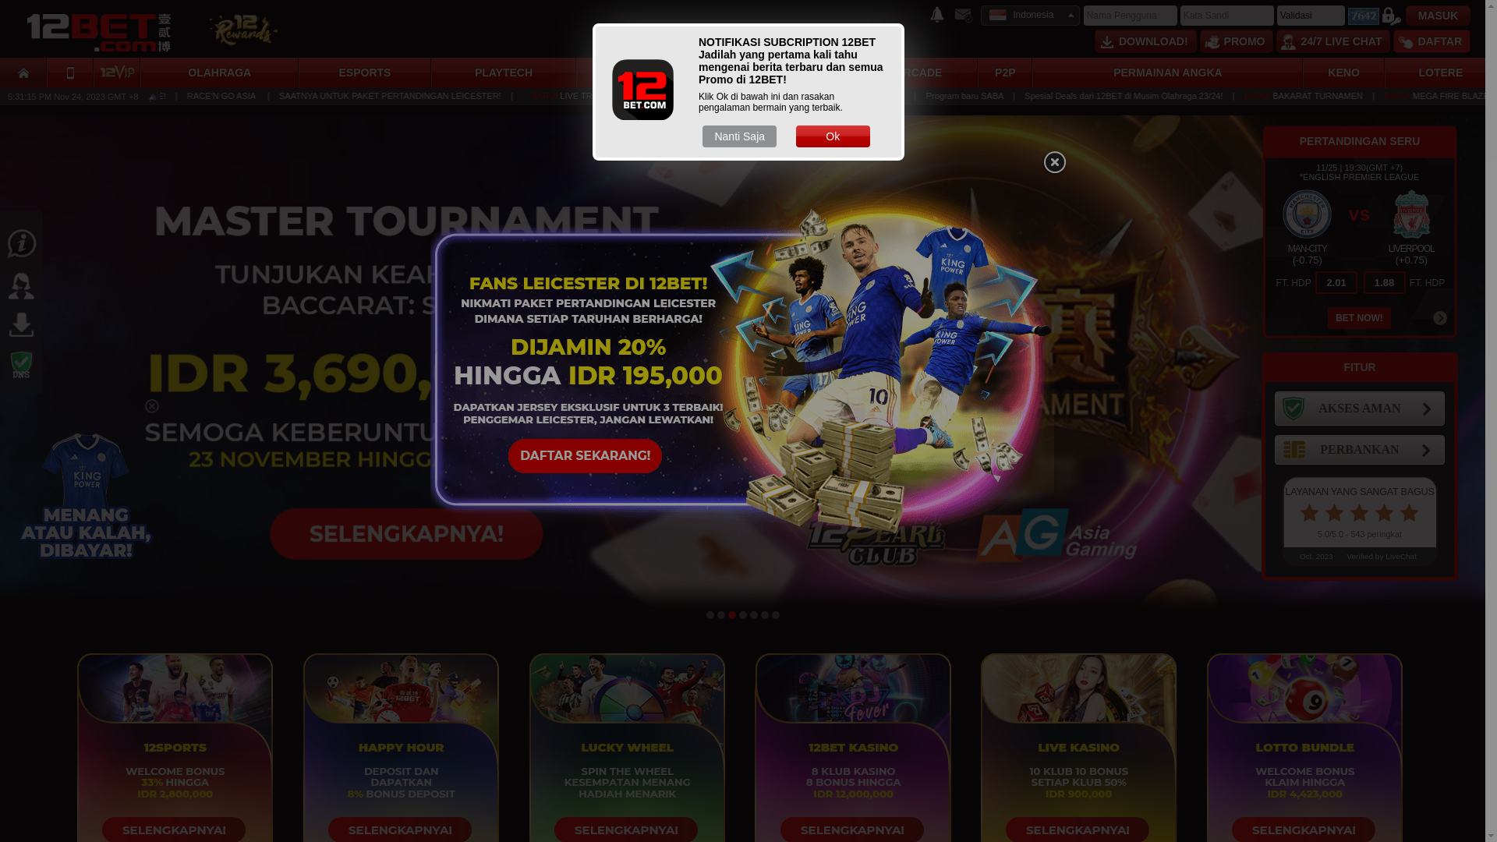 The width and height of the screenshot is (1497, 842). I want to click on BARU! LIVE TRIVIA - $100,000 JACKPOT !    |    , so click(845, 96).